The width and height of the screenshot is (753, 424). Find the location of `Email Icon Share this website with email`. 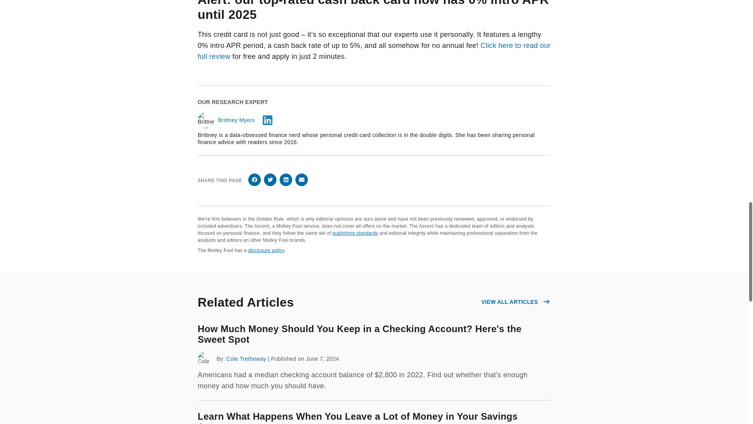

Email Icon Share this website with email is located at coordinates (301, 180).